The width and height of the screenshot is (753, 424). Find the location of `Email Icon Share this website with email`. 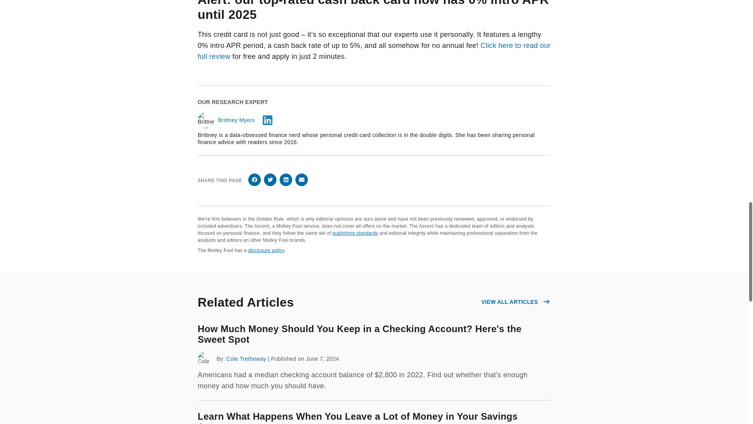

Email Icon Share this website with email is located at coordinates (301, 180).